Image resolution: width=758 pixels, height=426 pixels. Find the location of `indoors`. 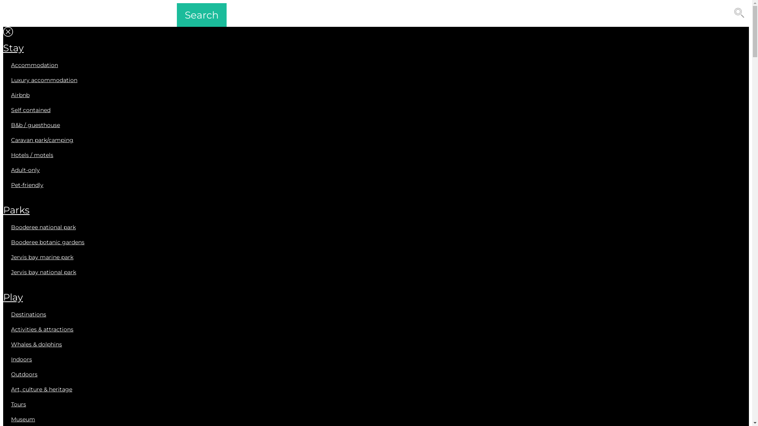

indoors is located at coordinates (21, 359).